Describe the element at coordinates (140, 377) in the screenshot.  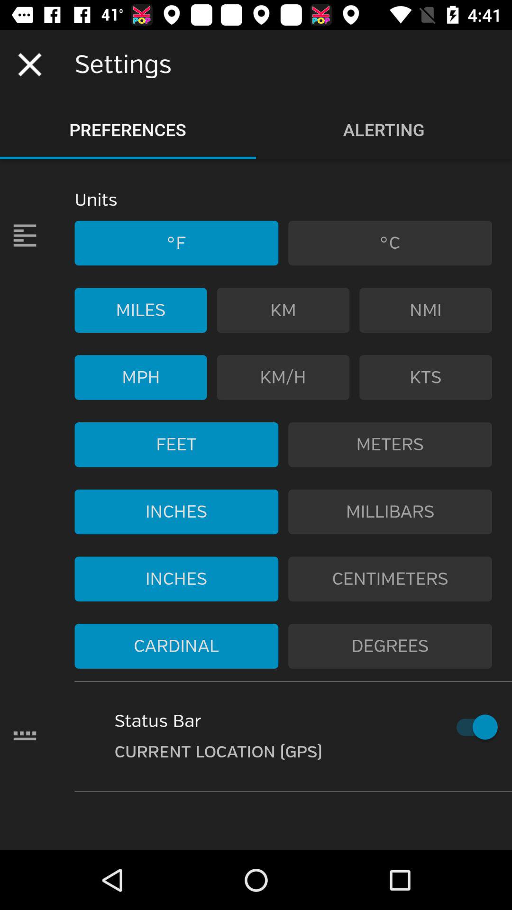
I see `turn on icon below miles` at that location.